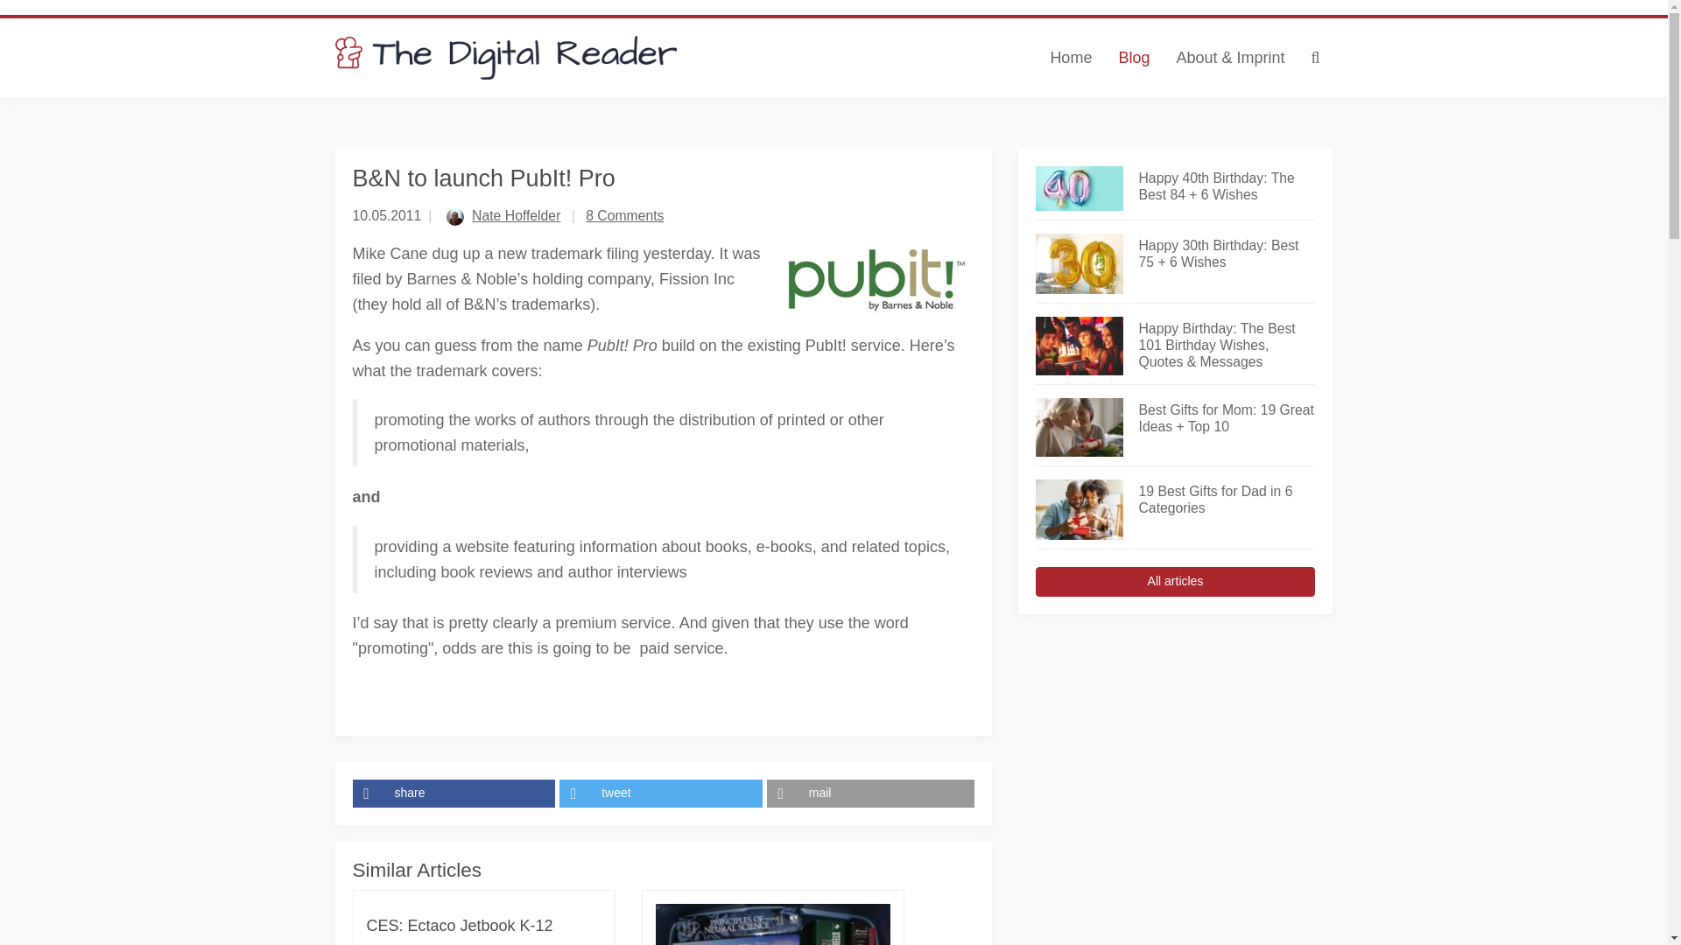 This screenshot has width=1681, height=945. Describe the element at coordinates (874, 280) in the screenshot. I see `bn pubit logo` at that location.